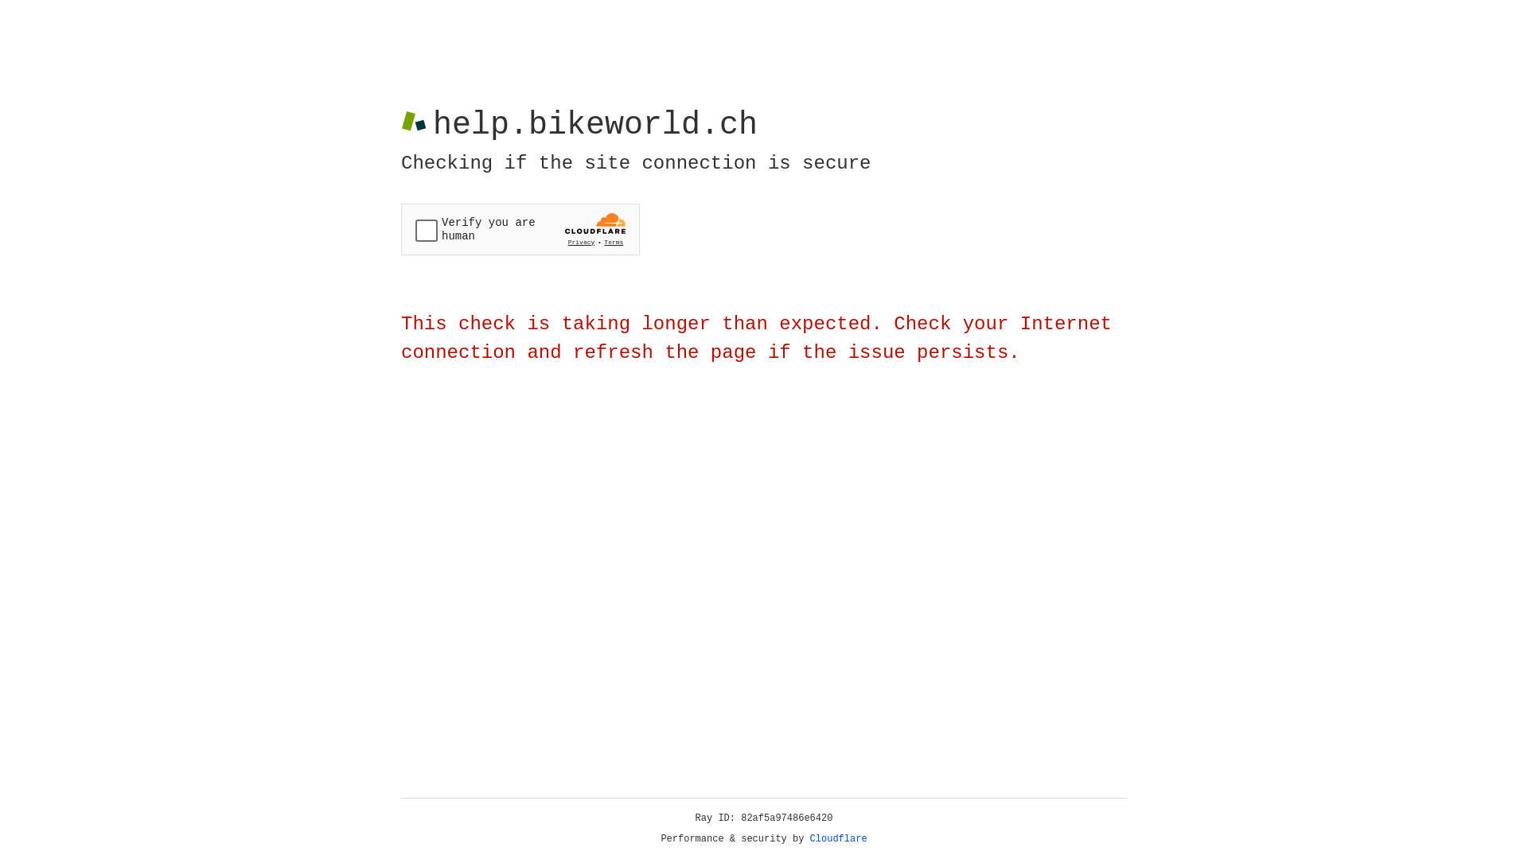 This screenshot has width=1528, height=859. I want to click on Cloudflare, so click(839, 839).